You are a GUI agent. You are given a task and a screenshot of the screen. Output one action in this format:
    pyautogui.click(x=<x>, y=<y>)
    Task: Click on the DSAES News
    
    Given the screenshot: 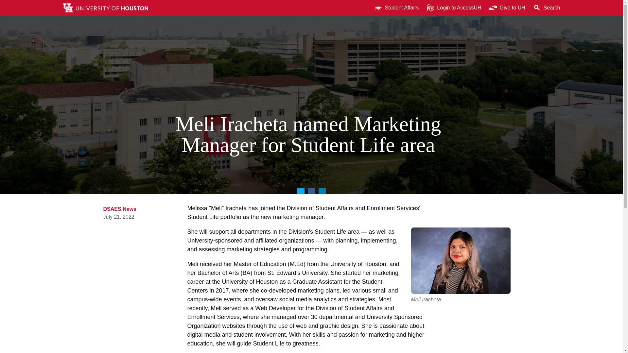 What is the action you would take?
    pyautogui.click(x=120, y=209)
    